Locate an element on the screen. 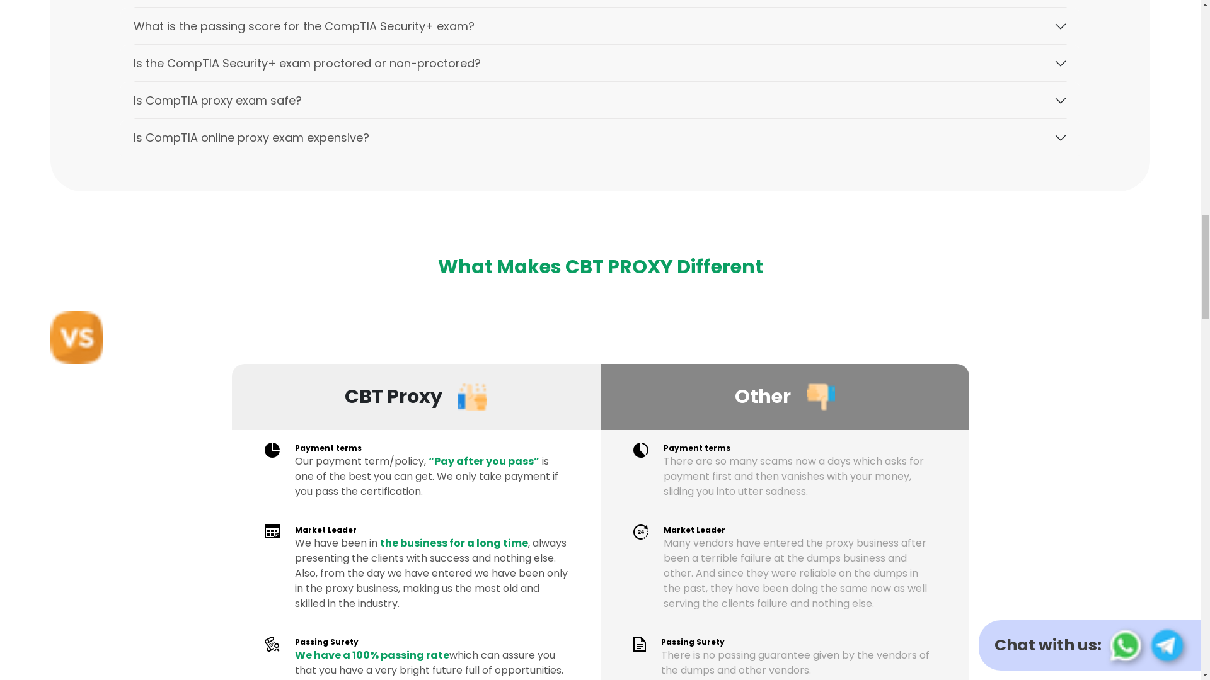 The width and height of the screenshot is (1210, 680). Is CompTIA online proxy exam expensive? is located at coordinates (600, 137).